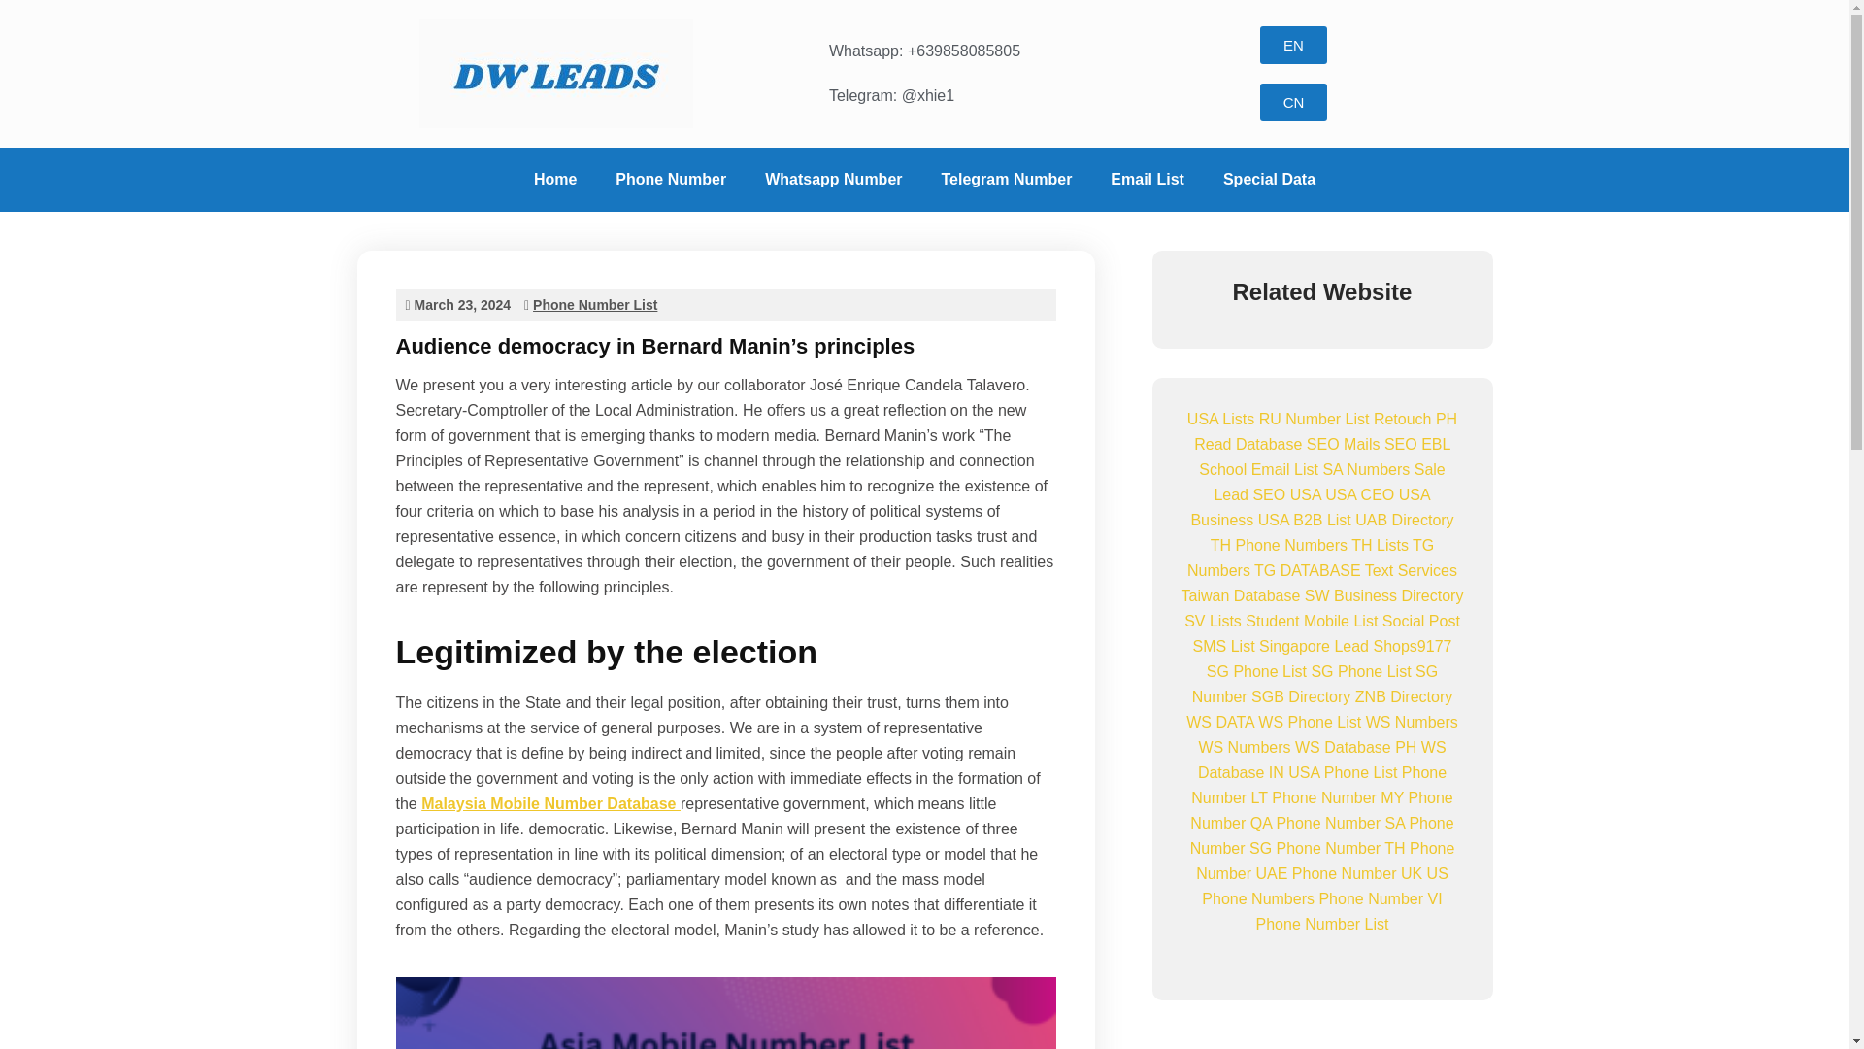 The width and height of the screenshot is (1864, 1049). Describe the element at coordinates (1269, 180) in the screenshot. I see `Special Data` at that location.